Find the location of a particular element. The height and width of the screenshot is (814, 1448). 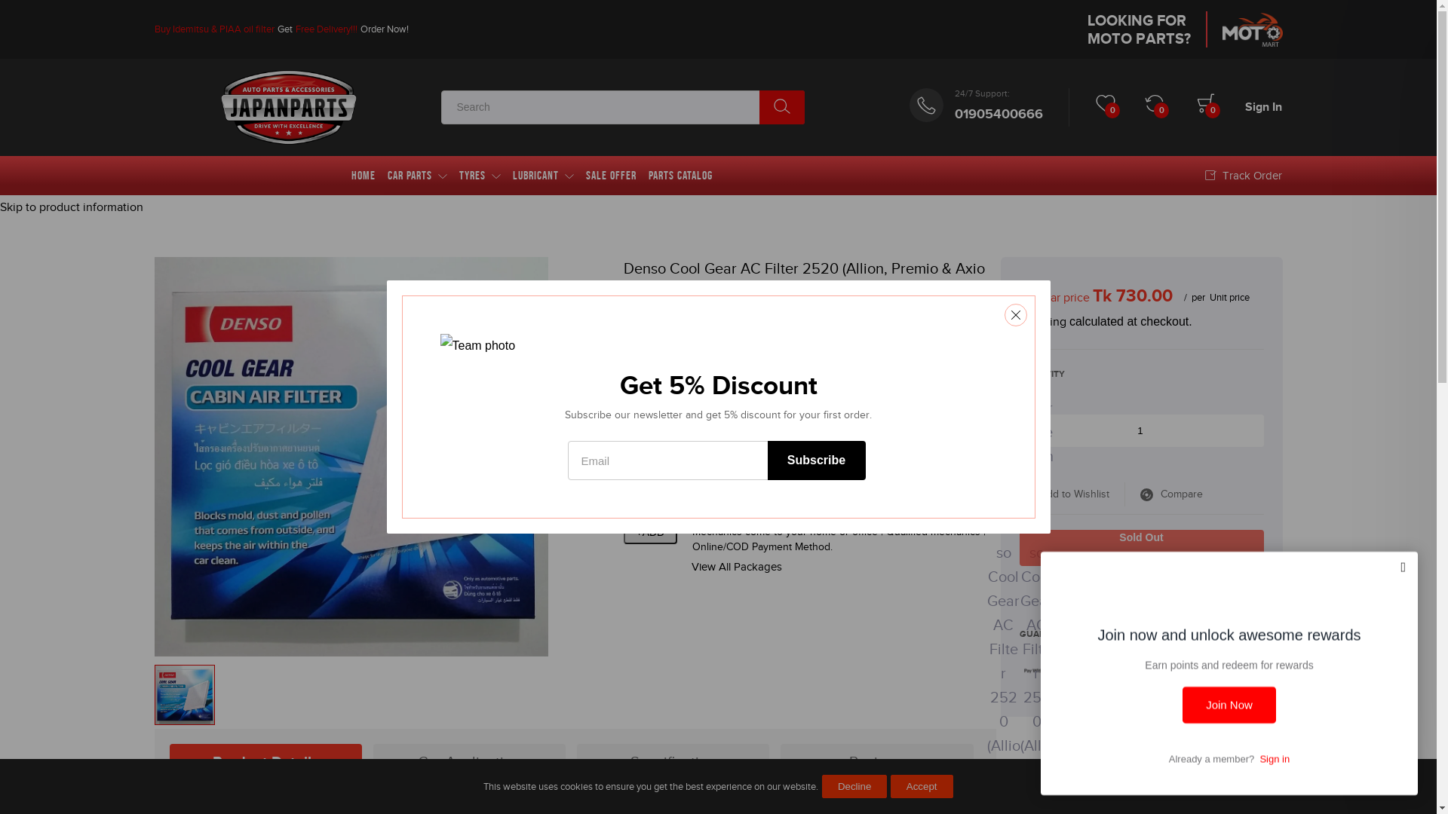

Skip to product information is located at coordinates (72, 207).